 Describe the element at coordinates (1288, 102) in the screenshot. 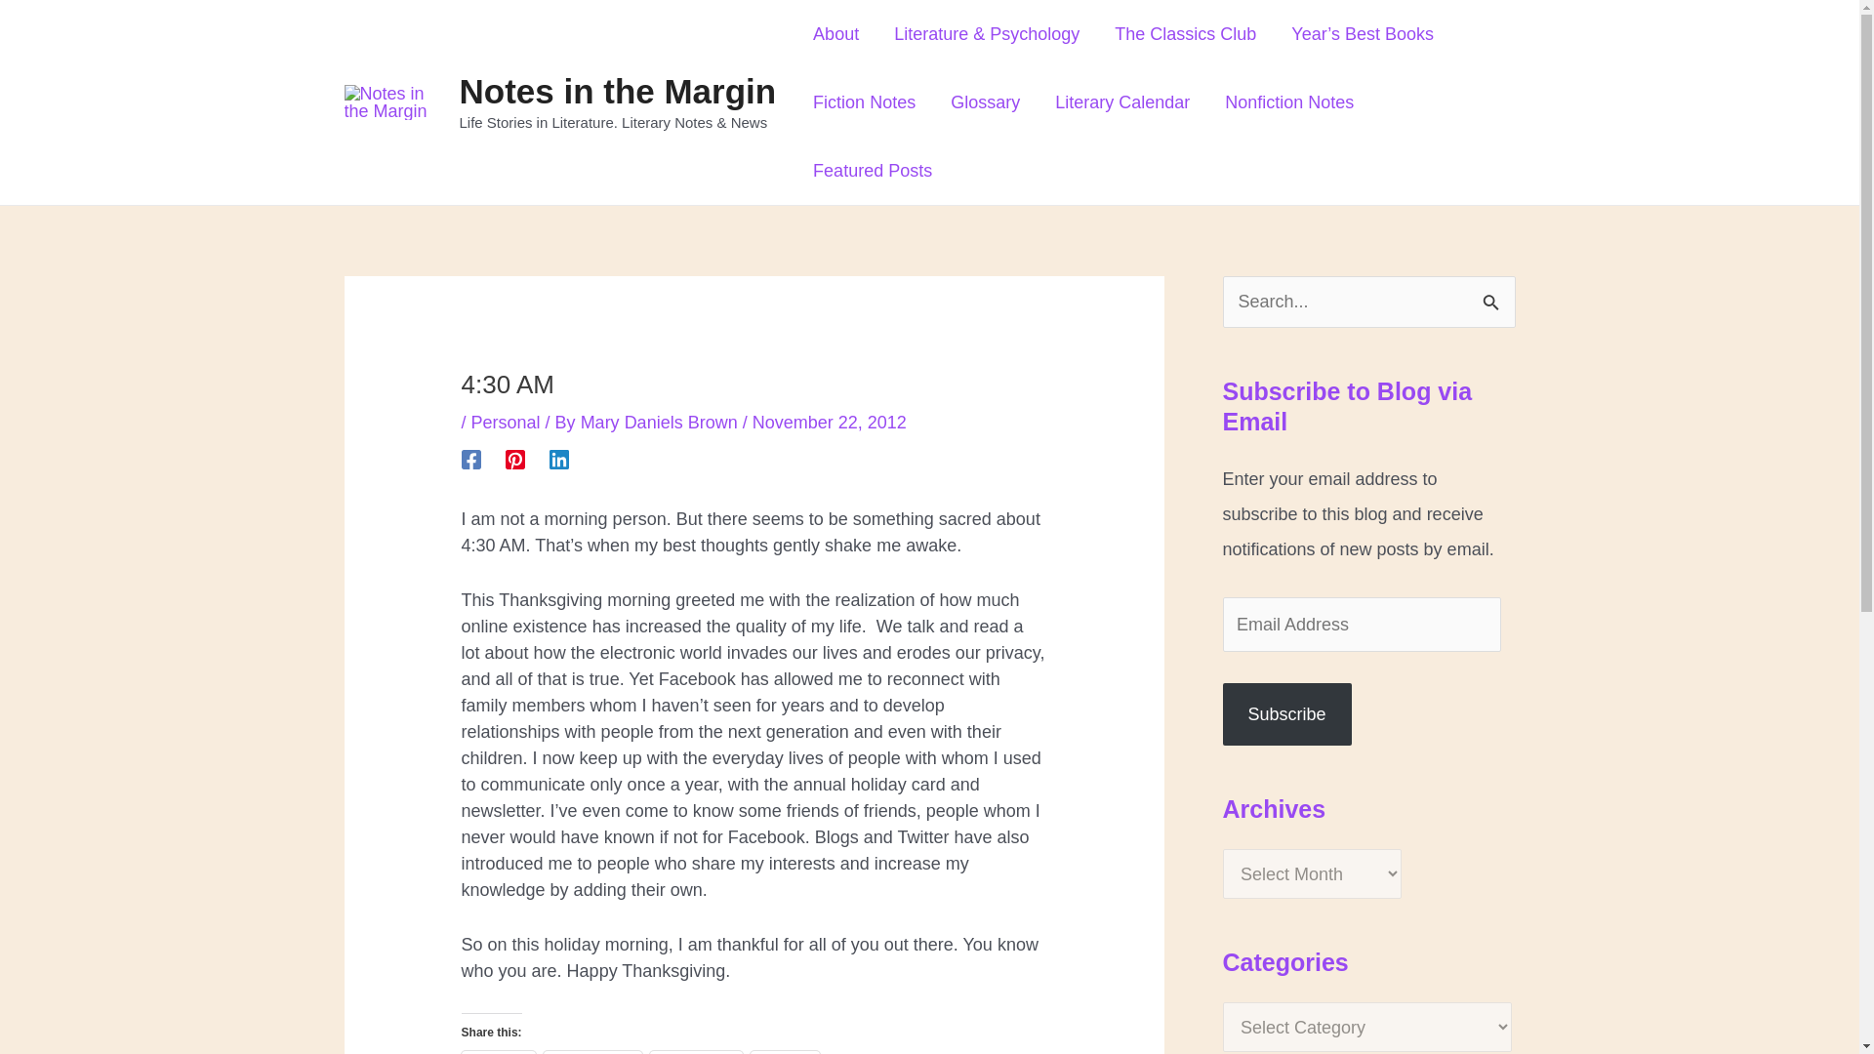

I see `Nonfiction Notes` at that location.